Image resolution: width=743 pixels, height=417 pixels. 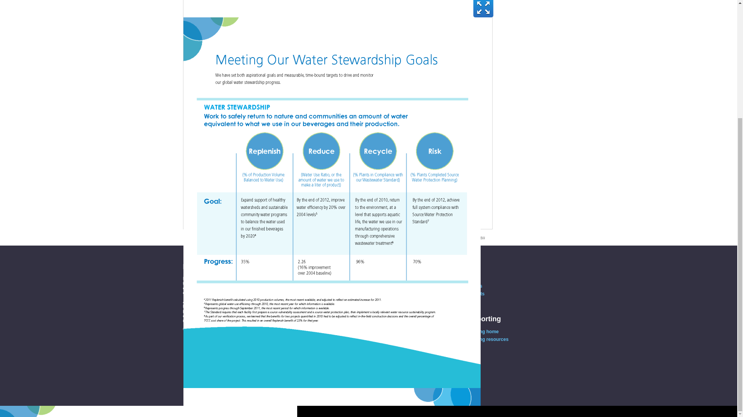 I want to click on VIEW FULL SCREEN, so click(x=467, y=237).